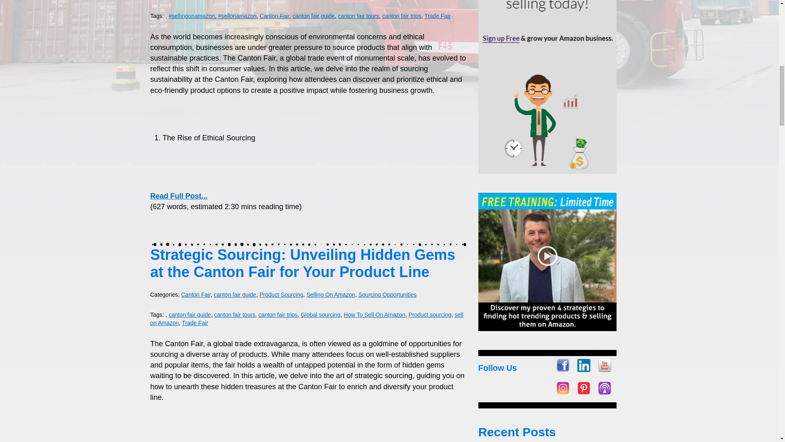 Image resolution: width=785 pixels, height=442 pixels. Describe the element at coordinates (359, 16) in the screenshot. I see `canton fair tours` at that location.